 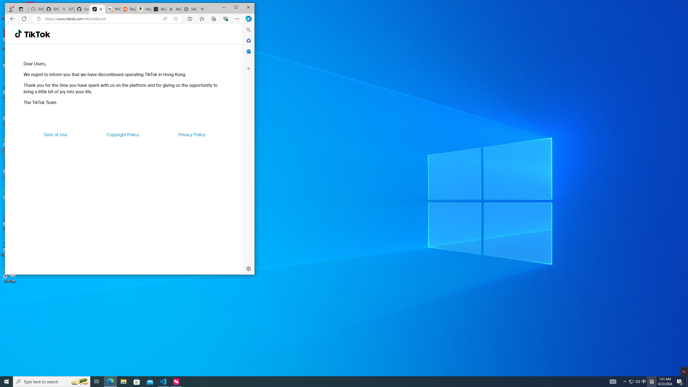 I want to click on Running applications, so click(x=123, y=134).